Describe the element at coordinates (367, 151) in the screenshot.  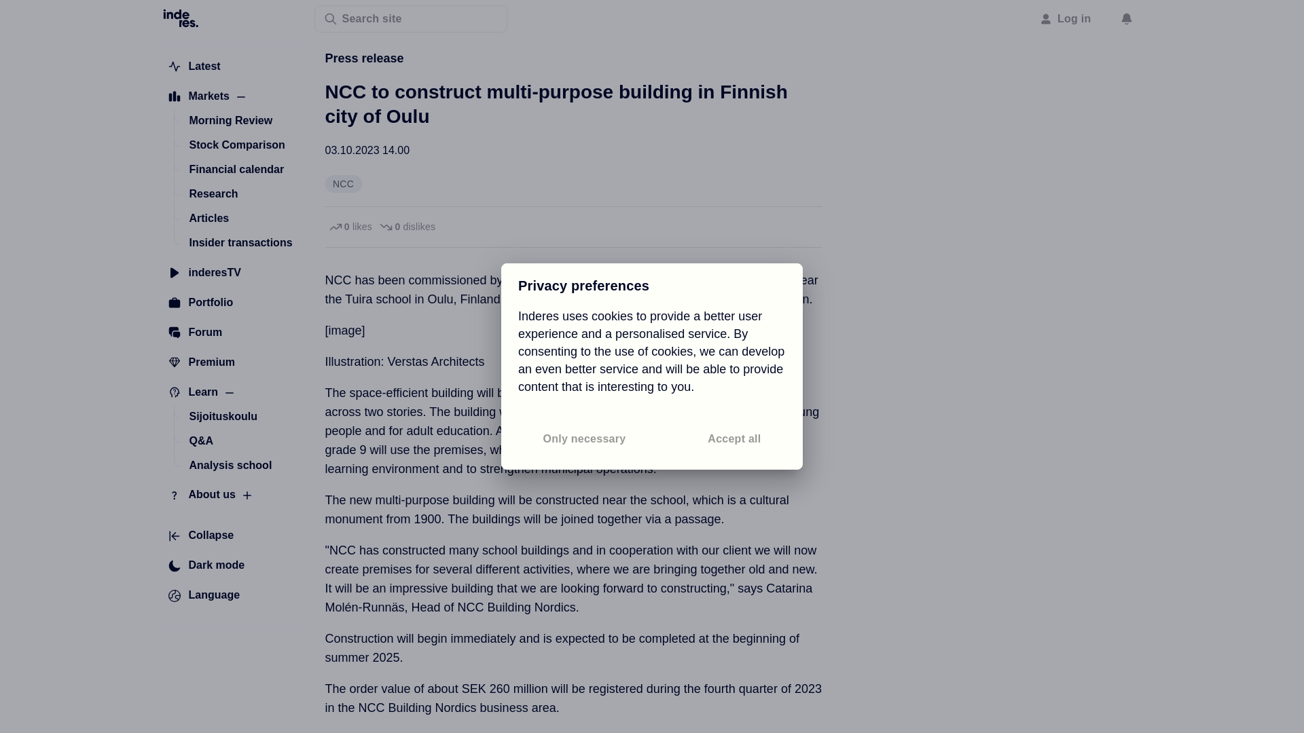
I see `03.10.2023 14.00` at that location.